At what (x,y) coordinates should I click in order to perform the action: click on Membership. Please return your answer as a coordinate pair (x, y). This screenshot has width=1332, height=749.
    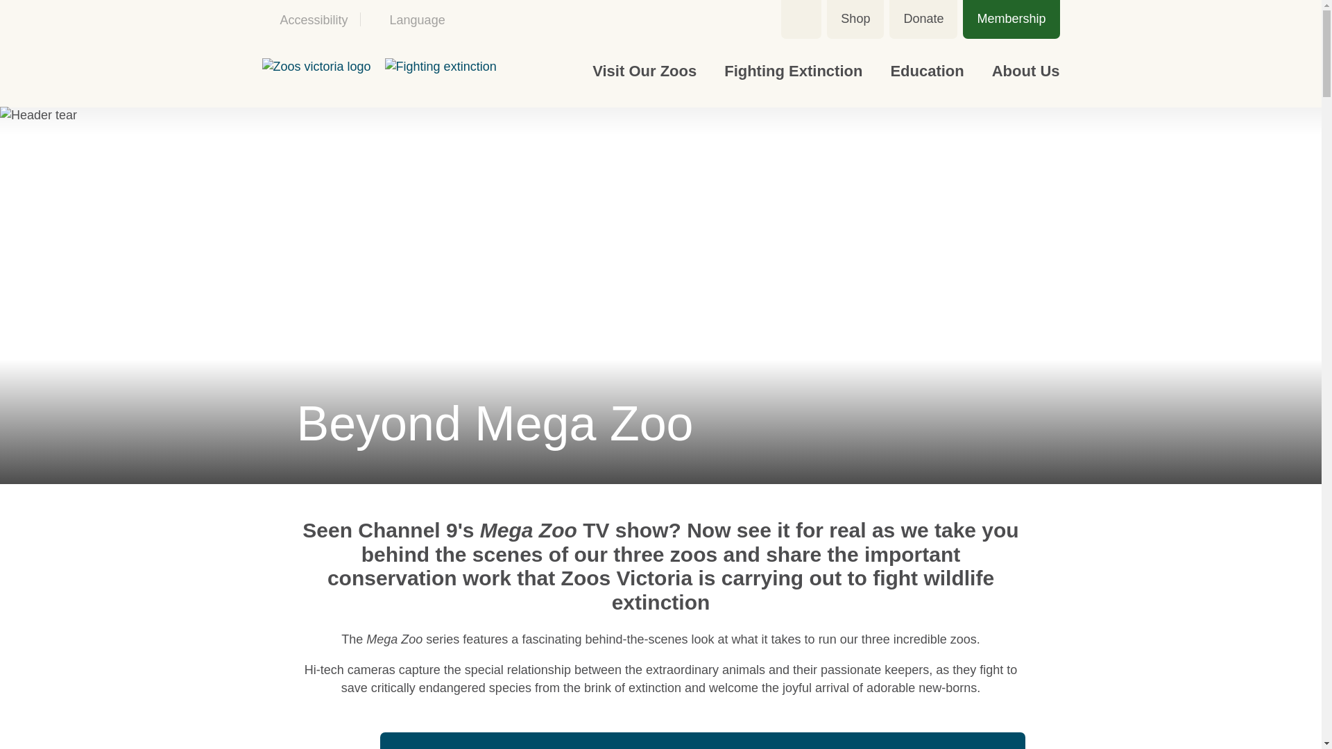
    Looking at the image, I should click on (1011, 19).